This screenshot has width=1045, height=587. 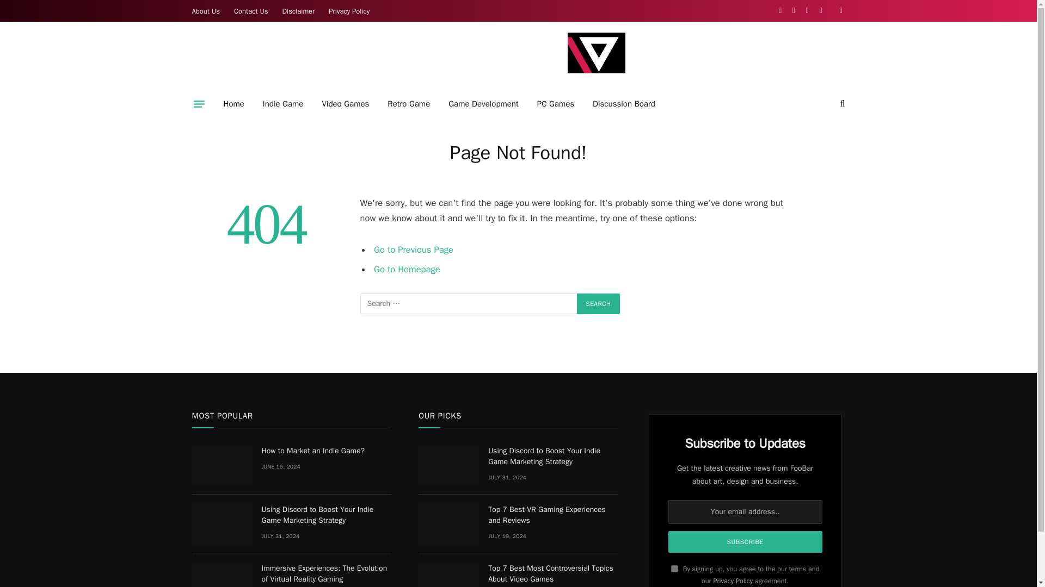 I want to click on About Us, so click(x=206, y=11).